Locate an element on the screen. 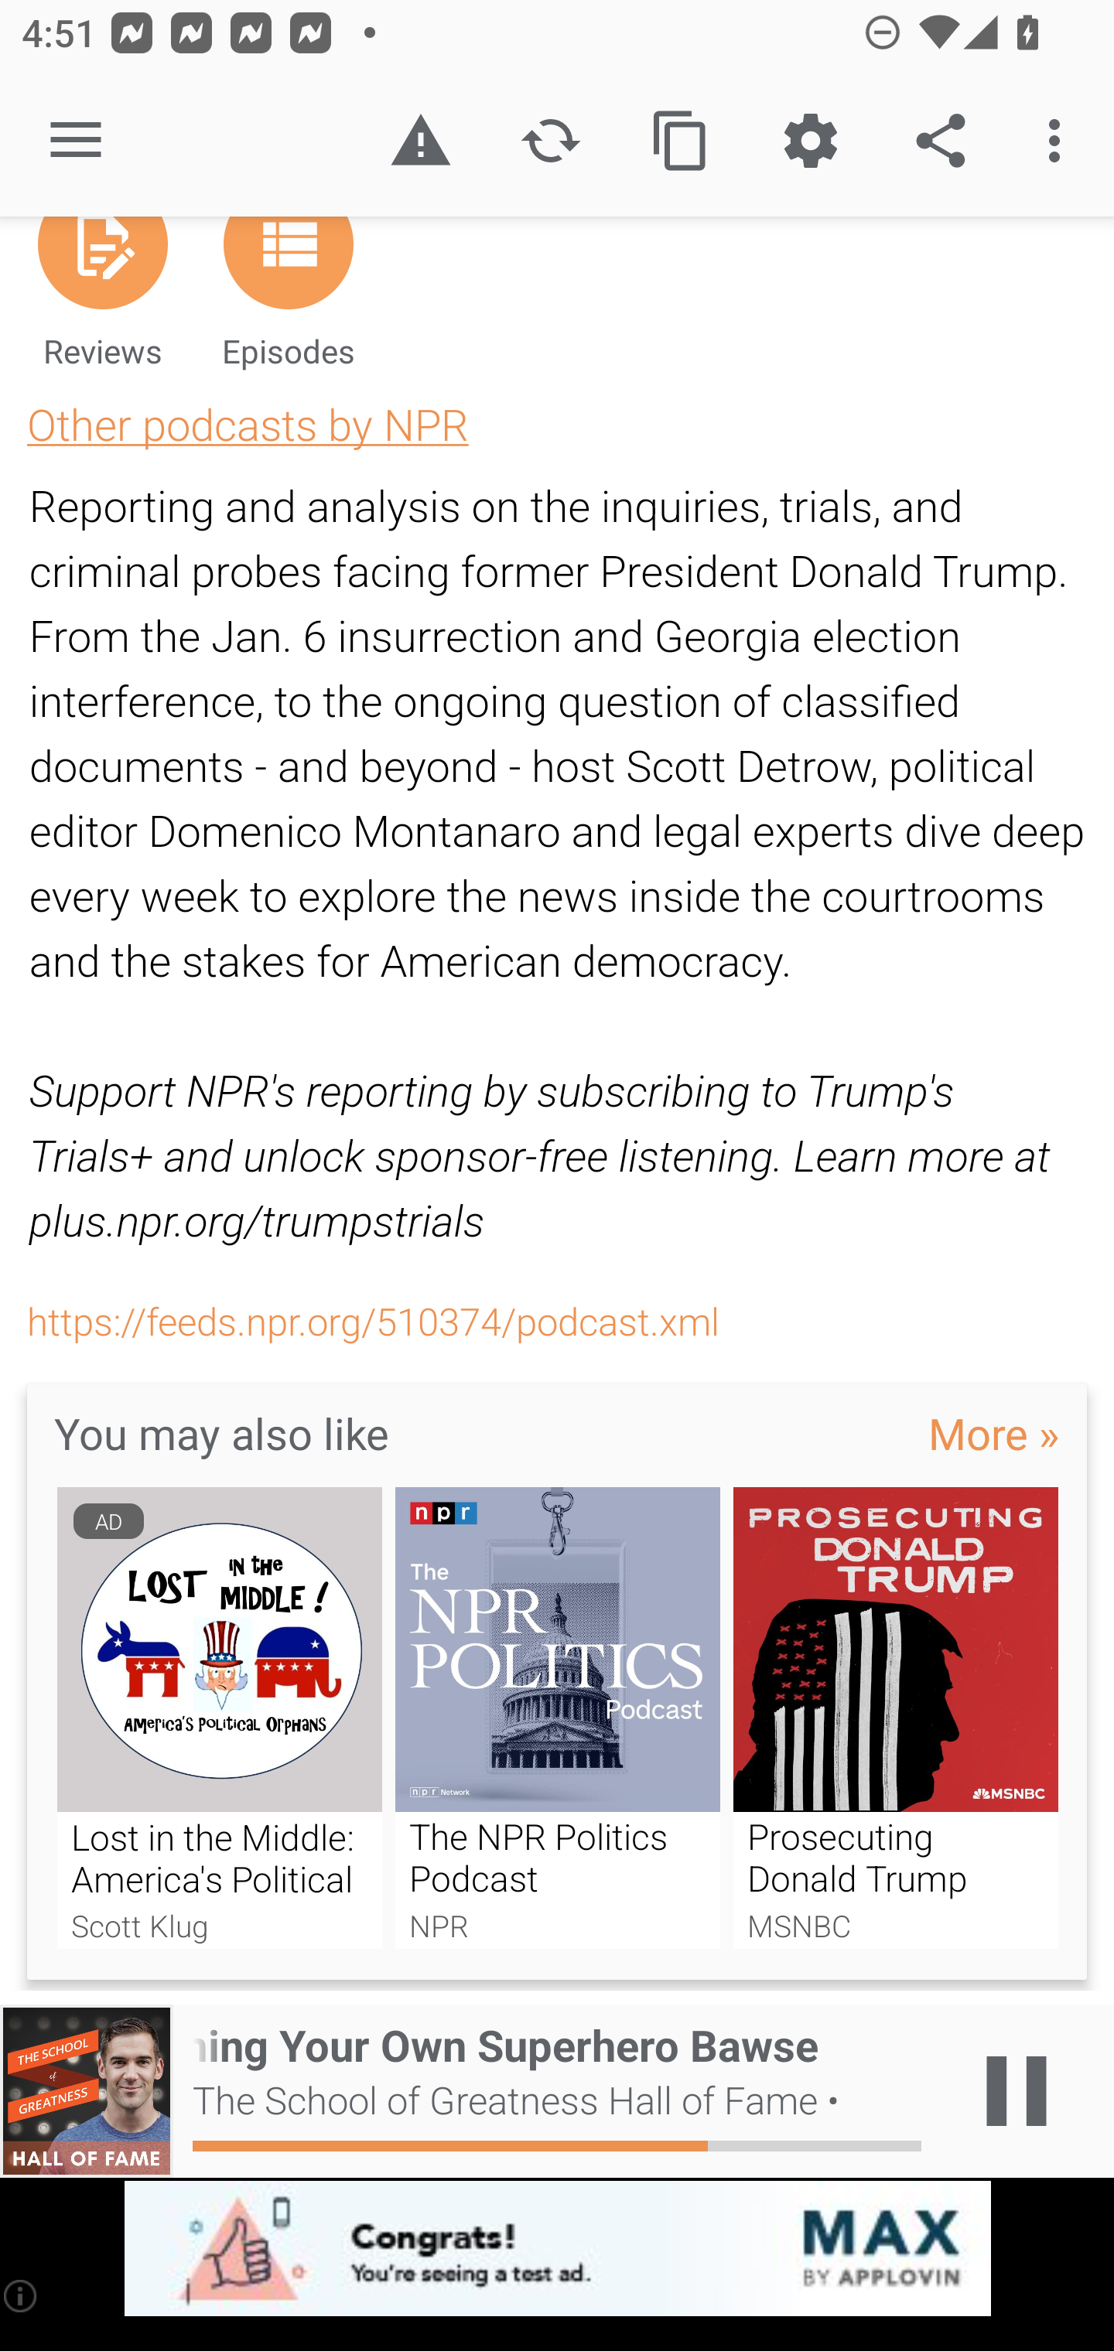 Image resolution: width=1114 pixels, height=2351 pixels. Play / Pause is located at coordinates (1017, 2091).